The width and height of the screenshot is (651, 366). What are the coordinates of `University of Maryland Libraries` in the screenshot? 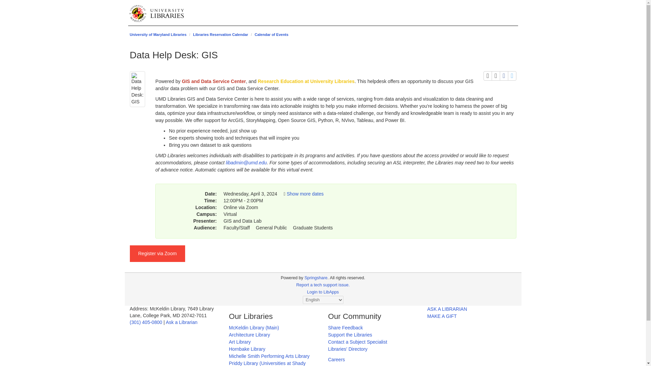 It's located at (158, 35).